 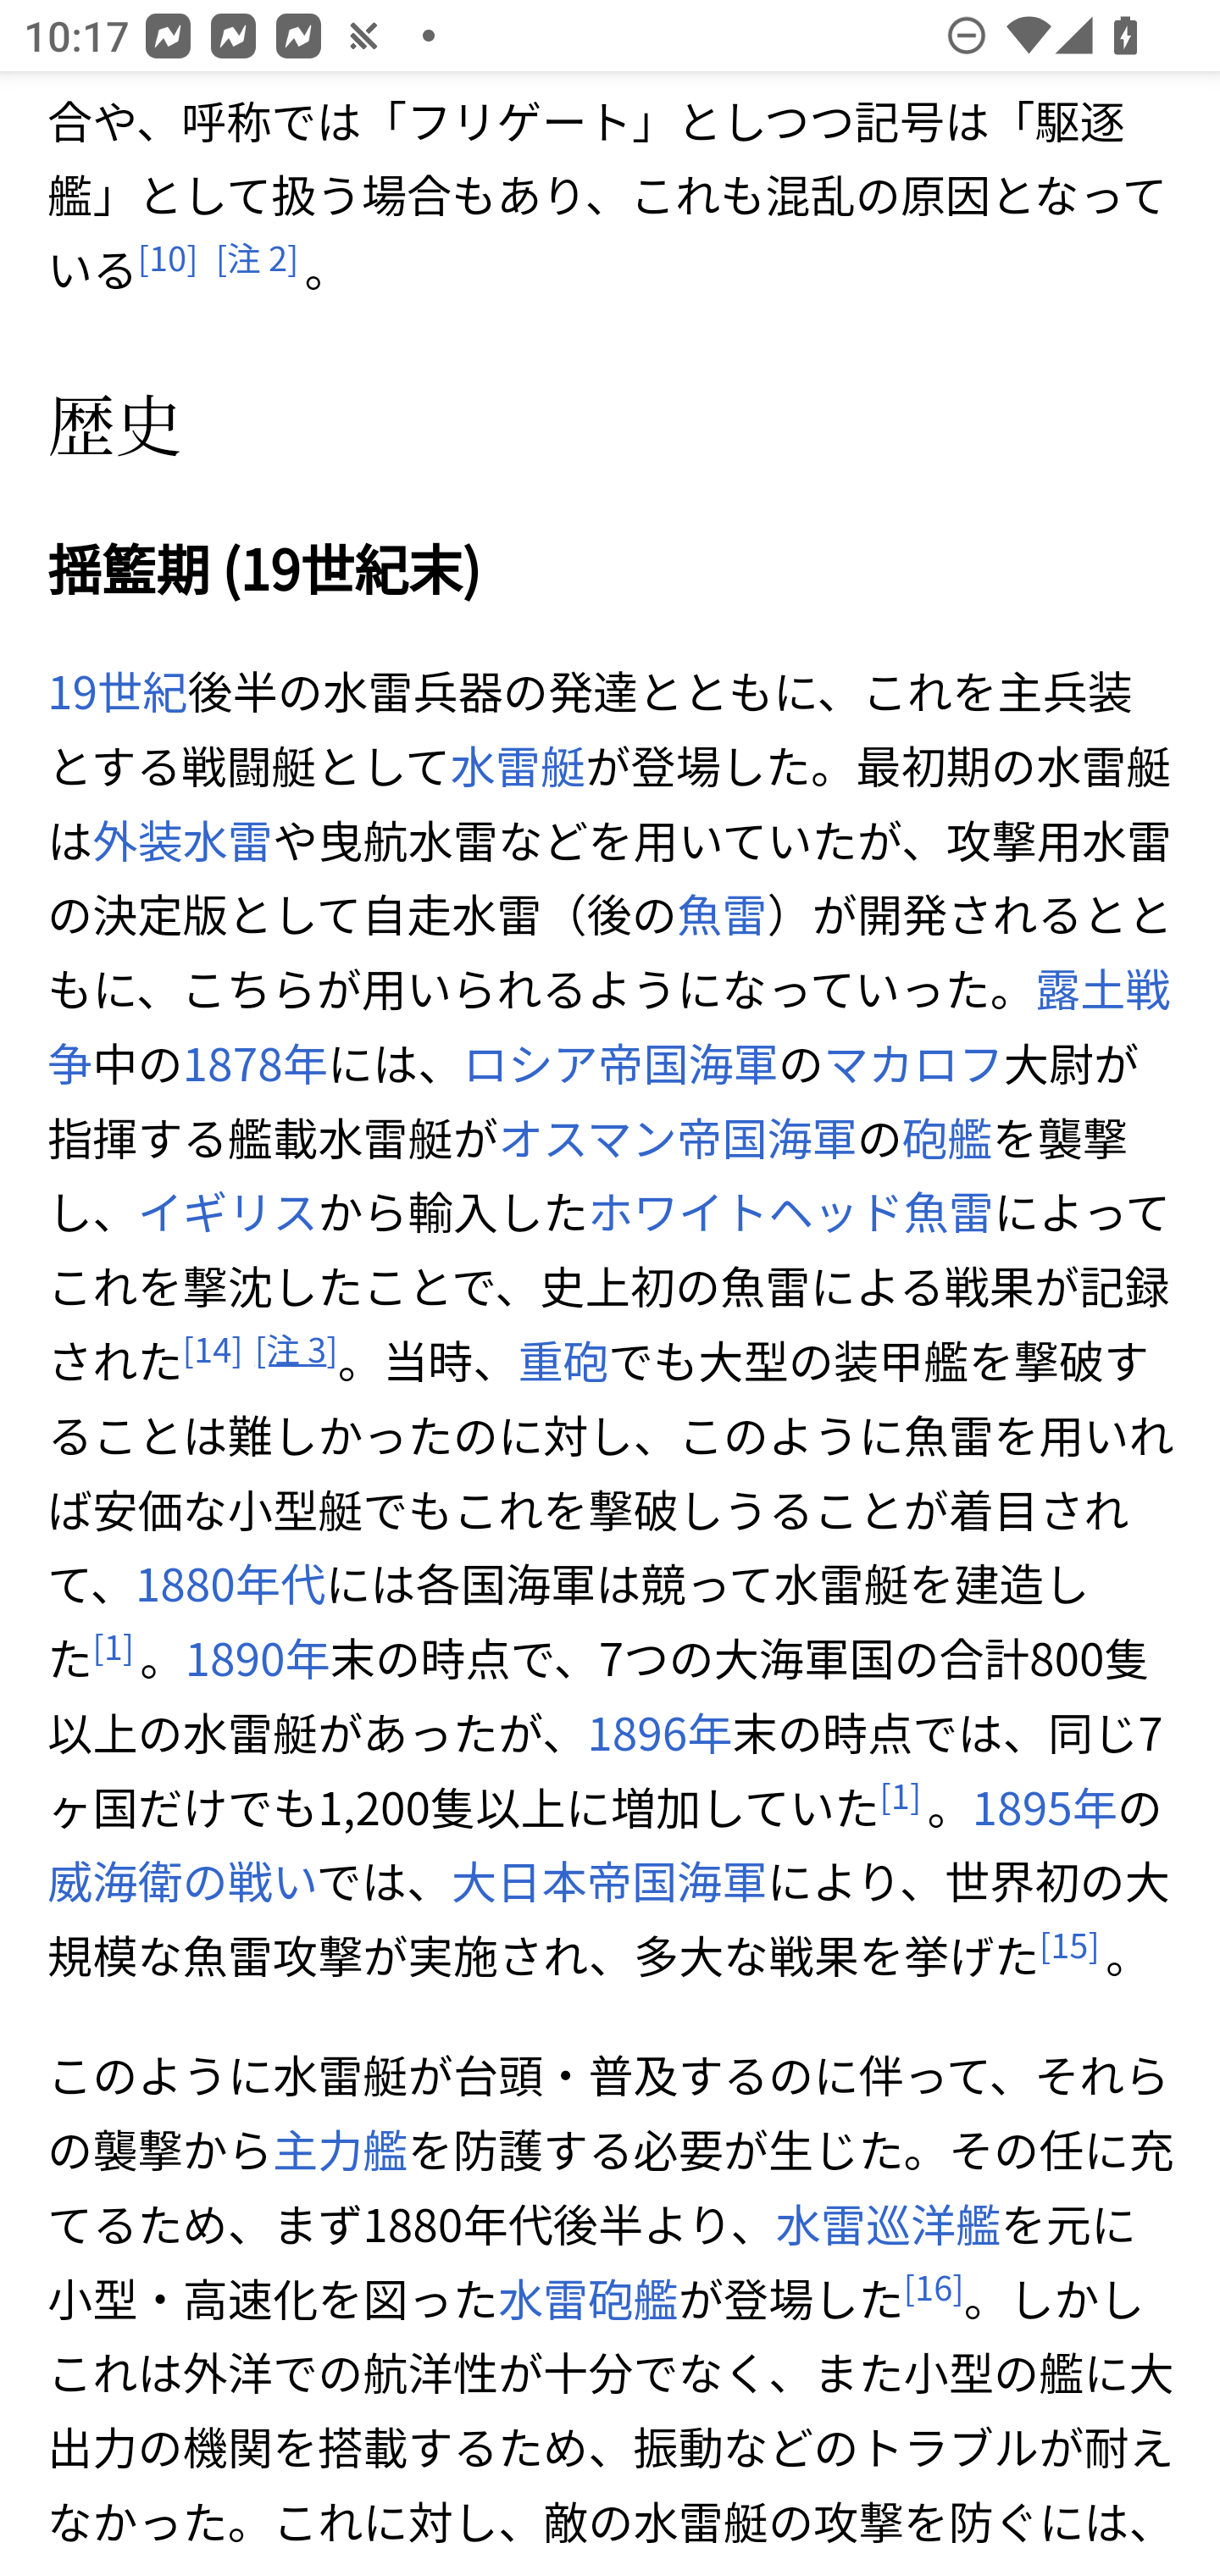 What do you see at coordinates (339, 2151) in the screenshot?
I see `主力艦` at bounding box center [339, 2151].